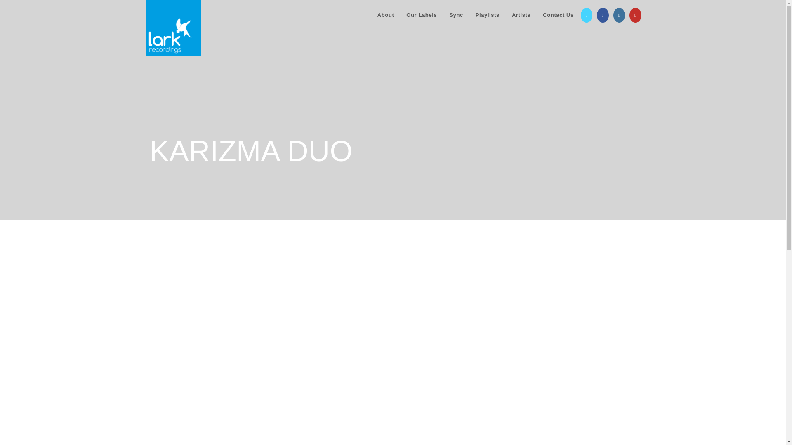  Describe the element at coordinates (558, 15) in the screenshot. I see `Contact Us` at that location.